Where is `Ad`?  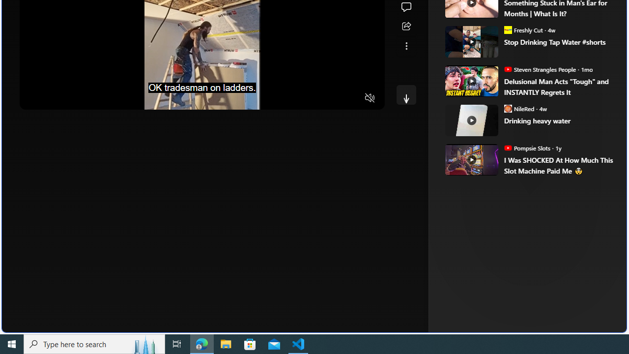
Ad is located at coordinates (473, 166).